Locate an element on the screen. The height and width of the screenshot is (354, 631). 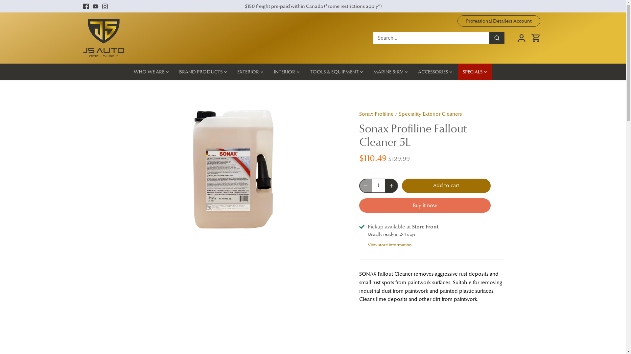
EXTERIOR is located at coordinates (248, 72).